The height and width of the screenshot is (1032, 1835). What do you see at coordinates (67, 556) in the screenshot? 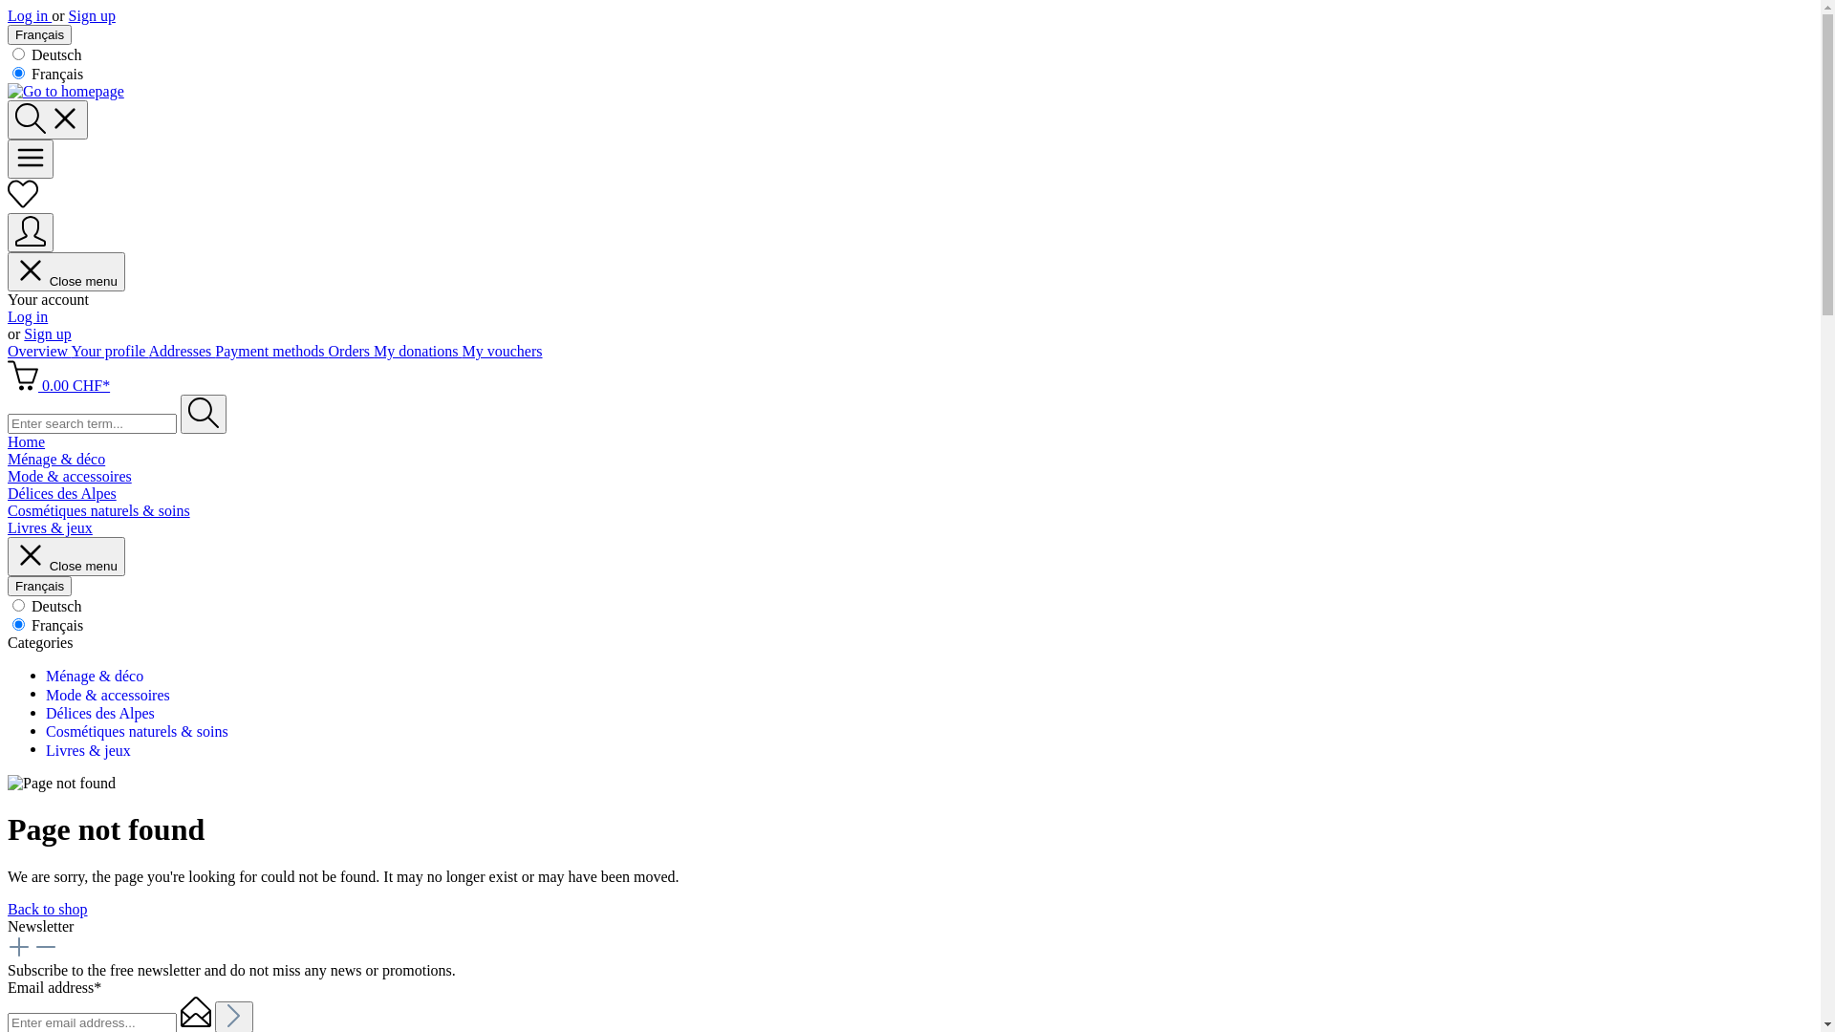
I see `Close menu` at bounding box center [67, 556].